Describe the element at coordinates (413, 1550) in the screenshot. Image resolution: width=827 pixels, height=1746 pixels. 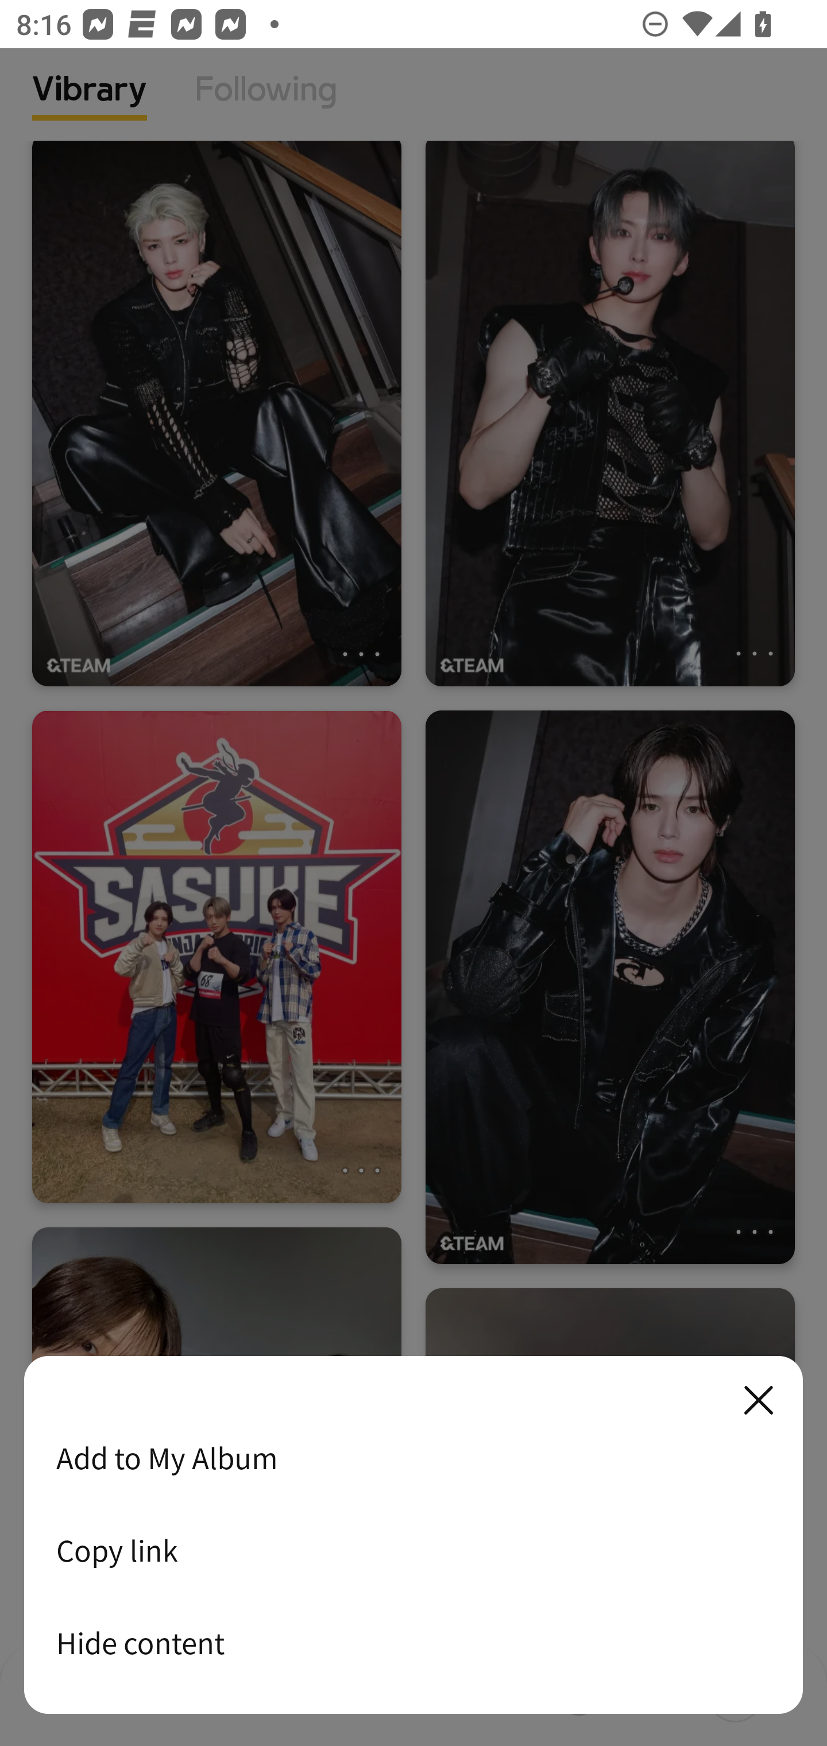
I see `Copy link` at that location.